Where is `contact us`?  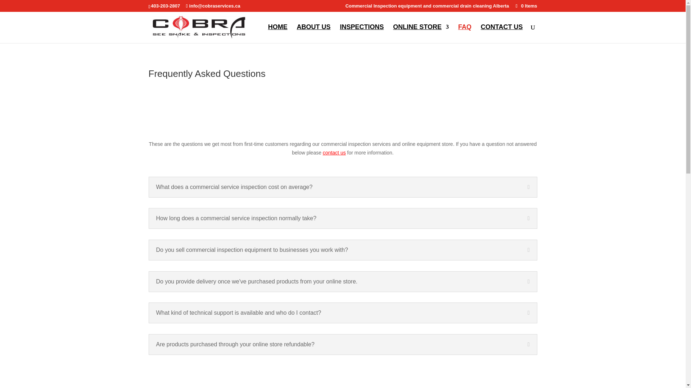 contact us is located at coordinates (334, 152).